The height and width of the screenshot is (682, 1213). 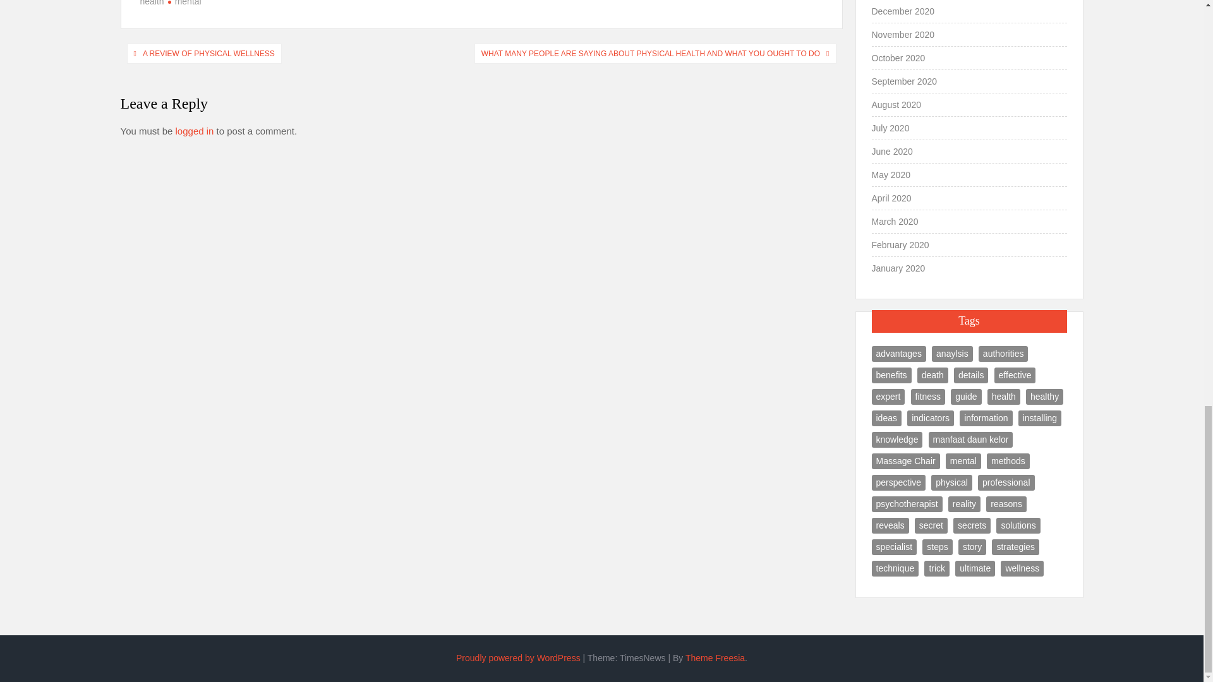 I want to click on A REVIEW OF PHYSICAL WELLNESS, so click(x=208, y=54).